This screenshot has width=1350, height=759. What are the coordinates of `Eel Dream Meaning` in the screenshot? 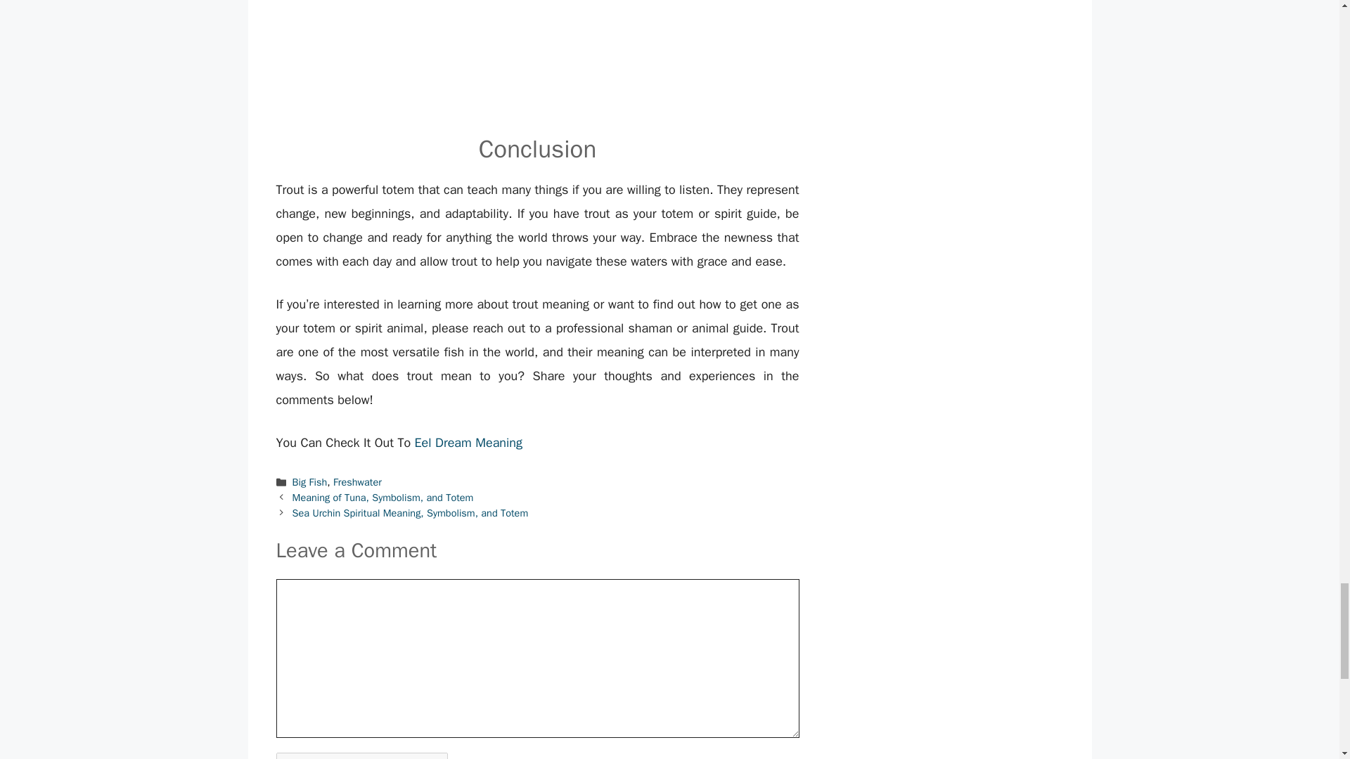 It's located at (468, 443).